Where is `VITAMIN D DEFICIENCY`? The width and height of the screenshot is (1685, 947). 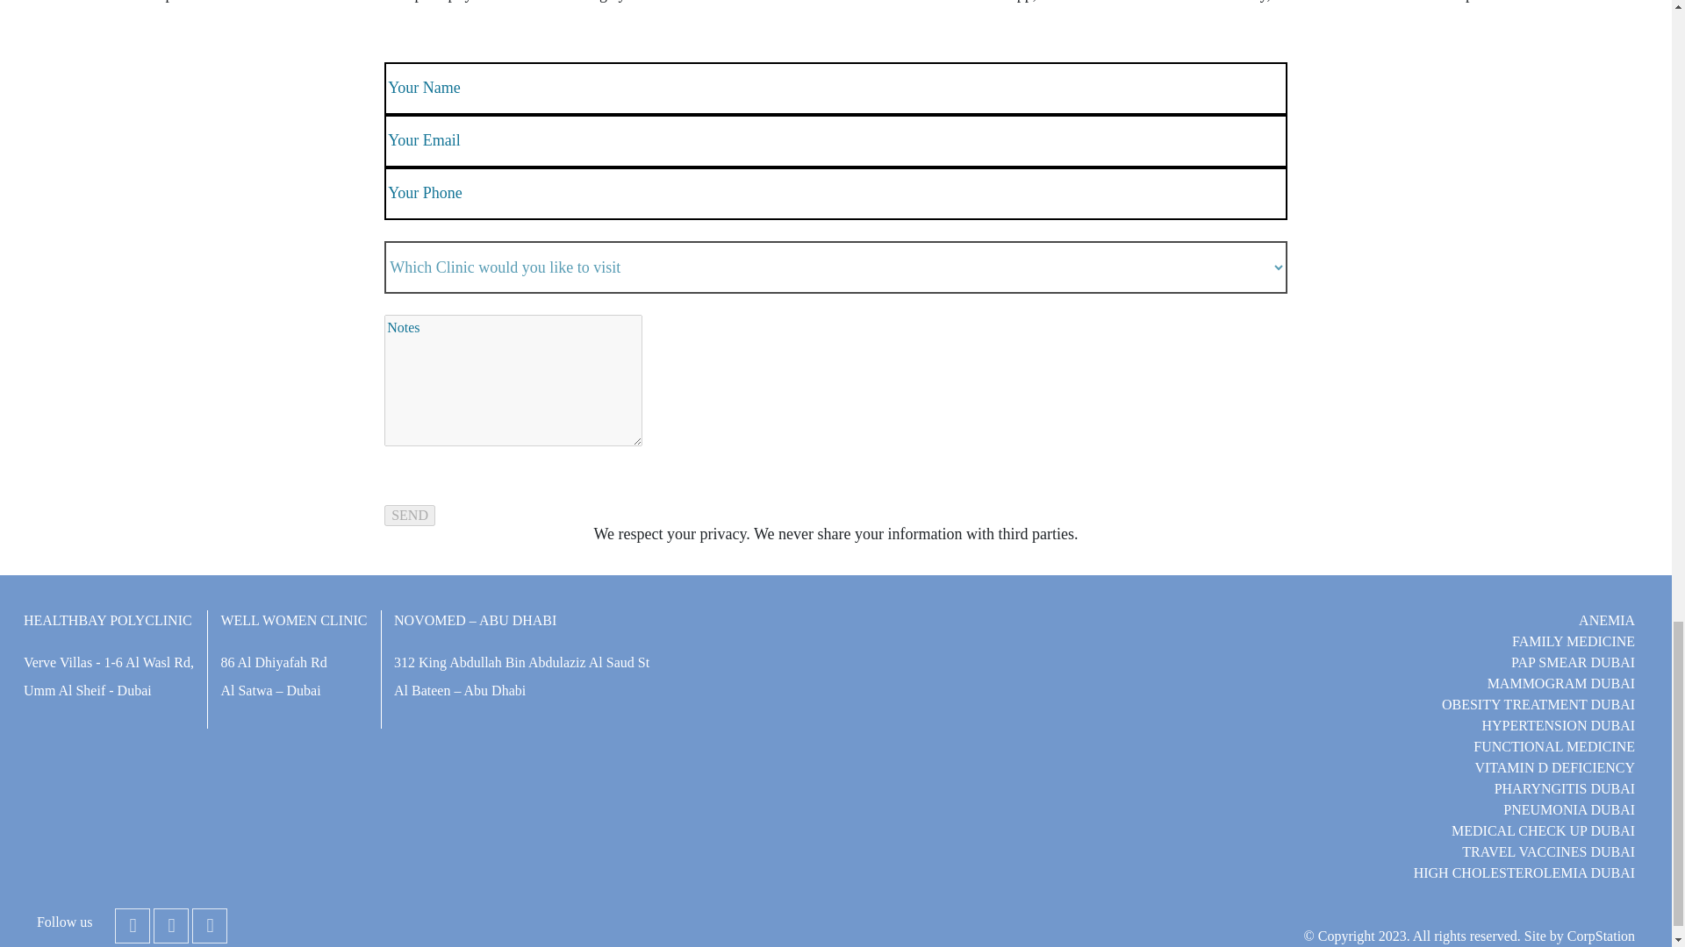
VITAMIN D DEFICIENCY is located at coordinates (1554, 768).